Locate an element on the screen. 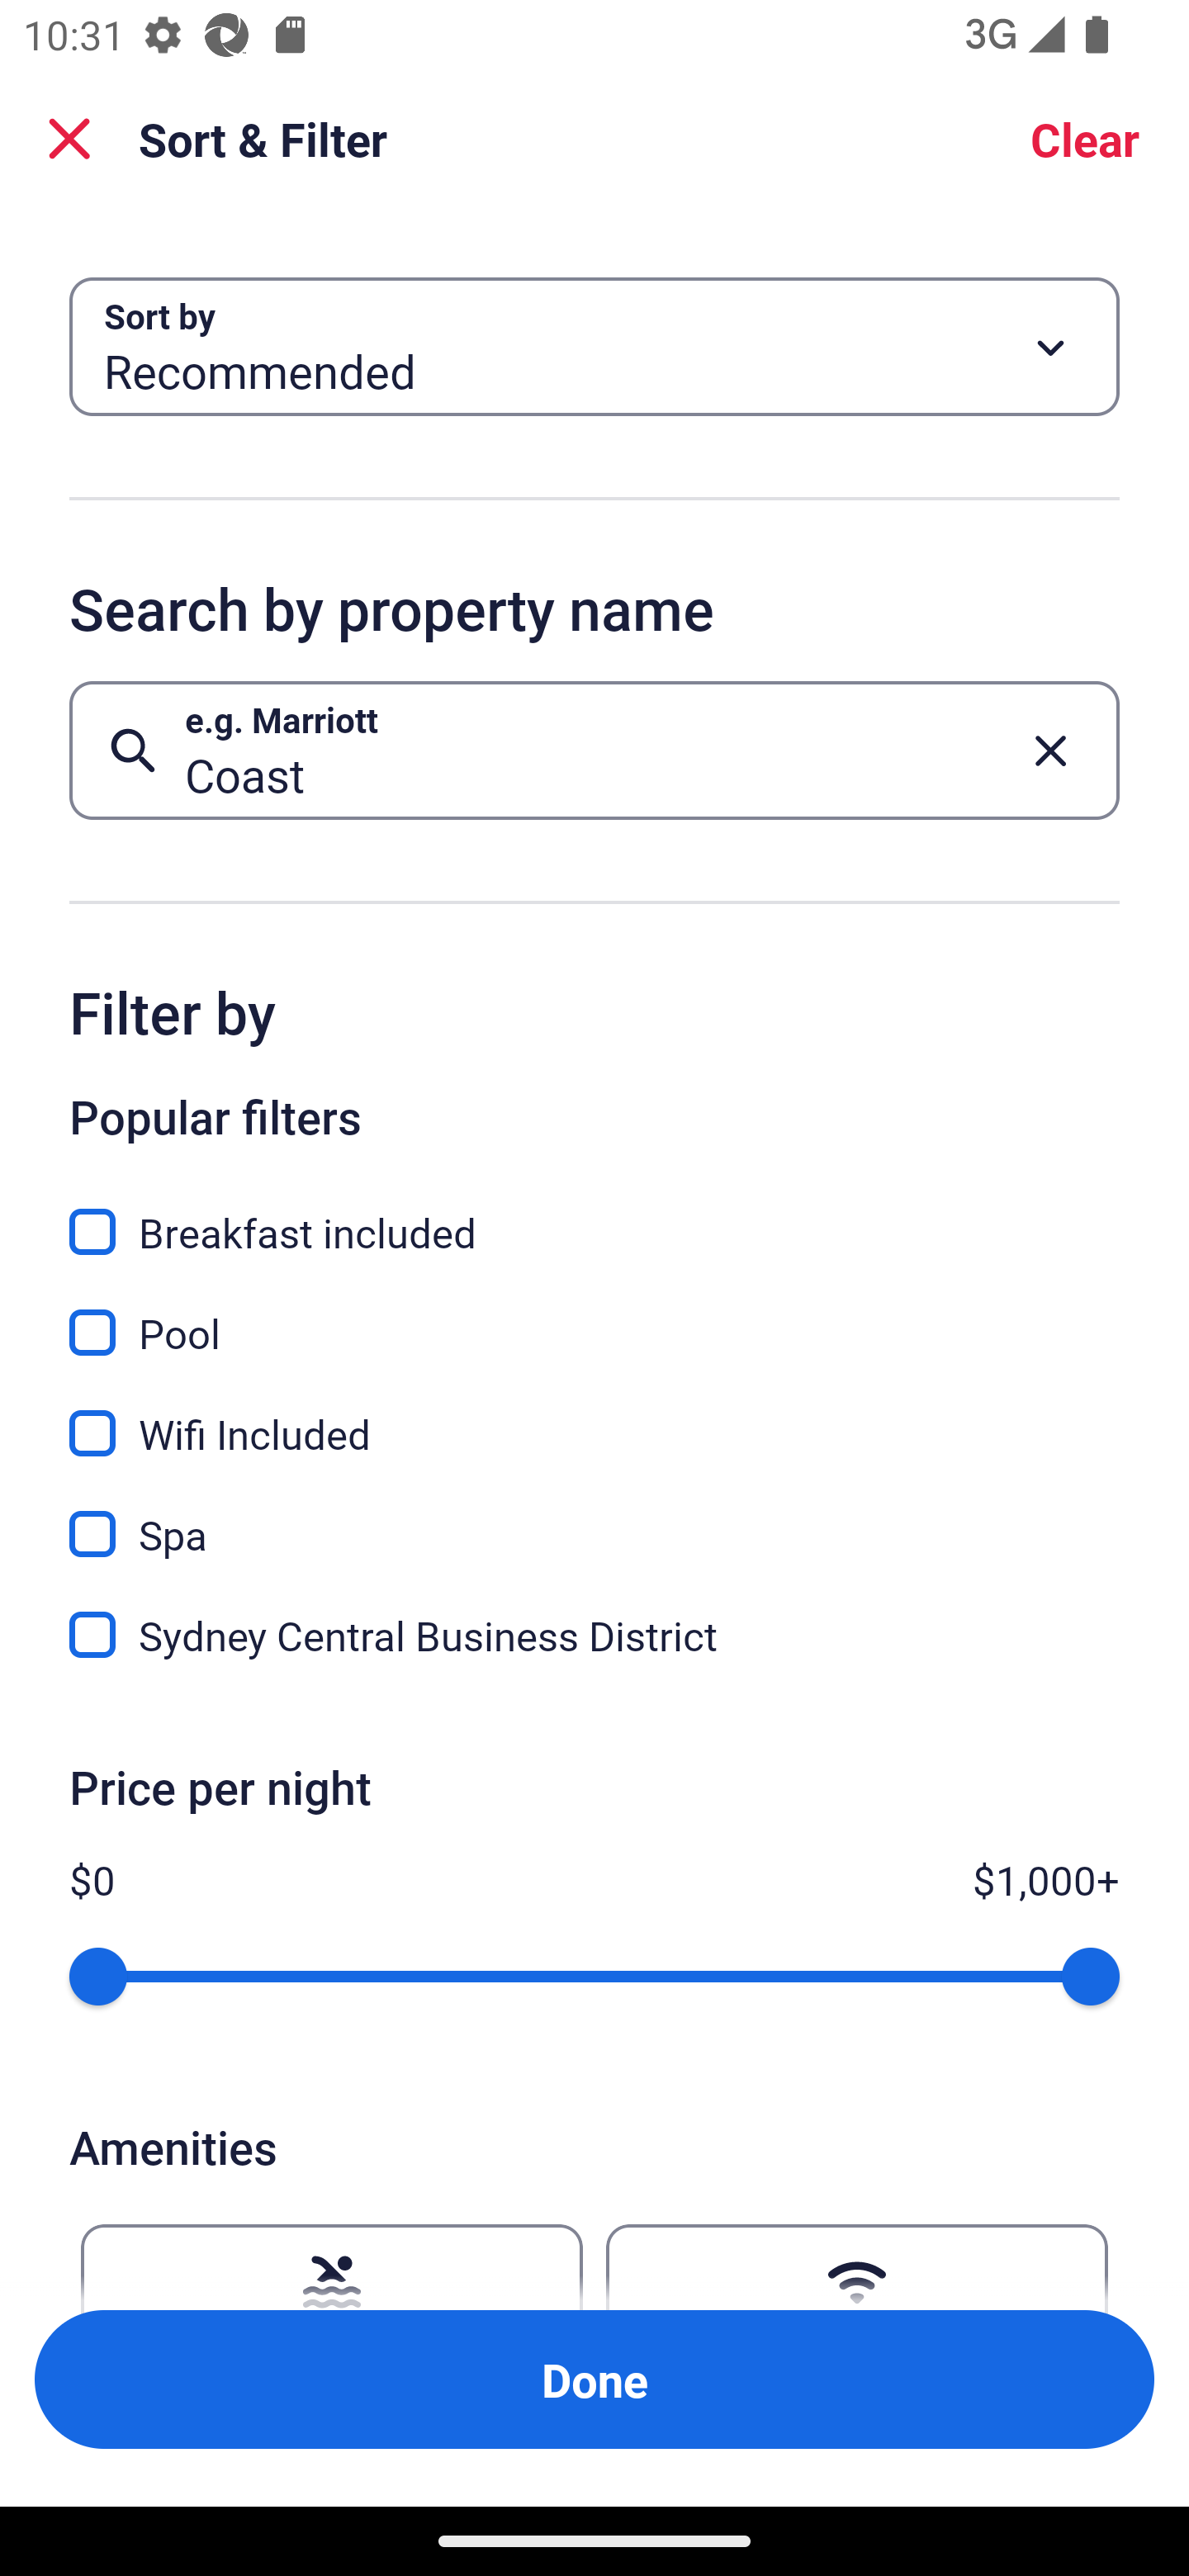 This screenshot has width=1189, height=2576. Breakfast included, Breakfast included is located at coordinates (594, 1214).